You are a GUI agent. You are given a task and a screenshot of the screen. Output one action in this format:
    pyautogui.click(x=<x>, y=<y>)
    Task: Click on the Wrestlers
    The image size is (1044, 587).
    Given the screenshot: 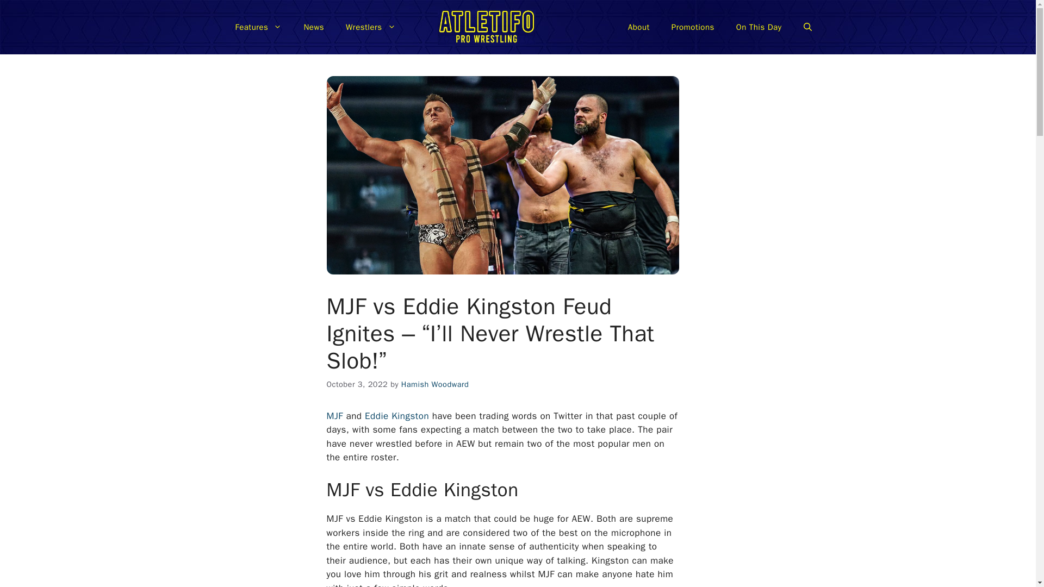 What is the action you would take?
    pyautogui.click(x=371, y=27)
    